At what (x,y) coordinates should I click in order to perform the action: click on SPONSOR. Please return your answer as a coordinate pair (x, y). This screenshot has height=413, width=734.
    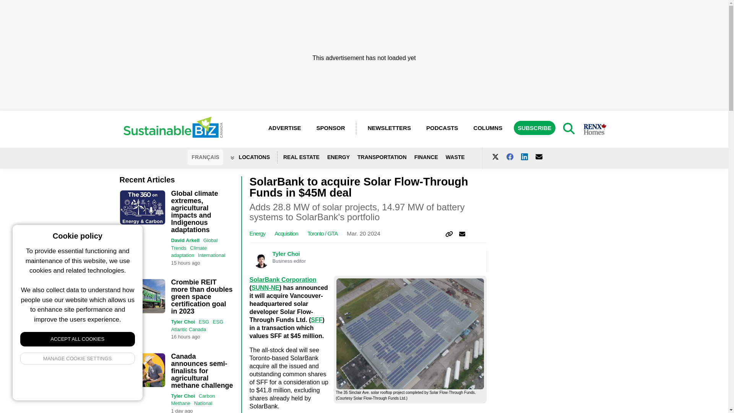
    Looking at the image, I should click on (334, 128).